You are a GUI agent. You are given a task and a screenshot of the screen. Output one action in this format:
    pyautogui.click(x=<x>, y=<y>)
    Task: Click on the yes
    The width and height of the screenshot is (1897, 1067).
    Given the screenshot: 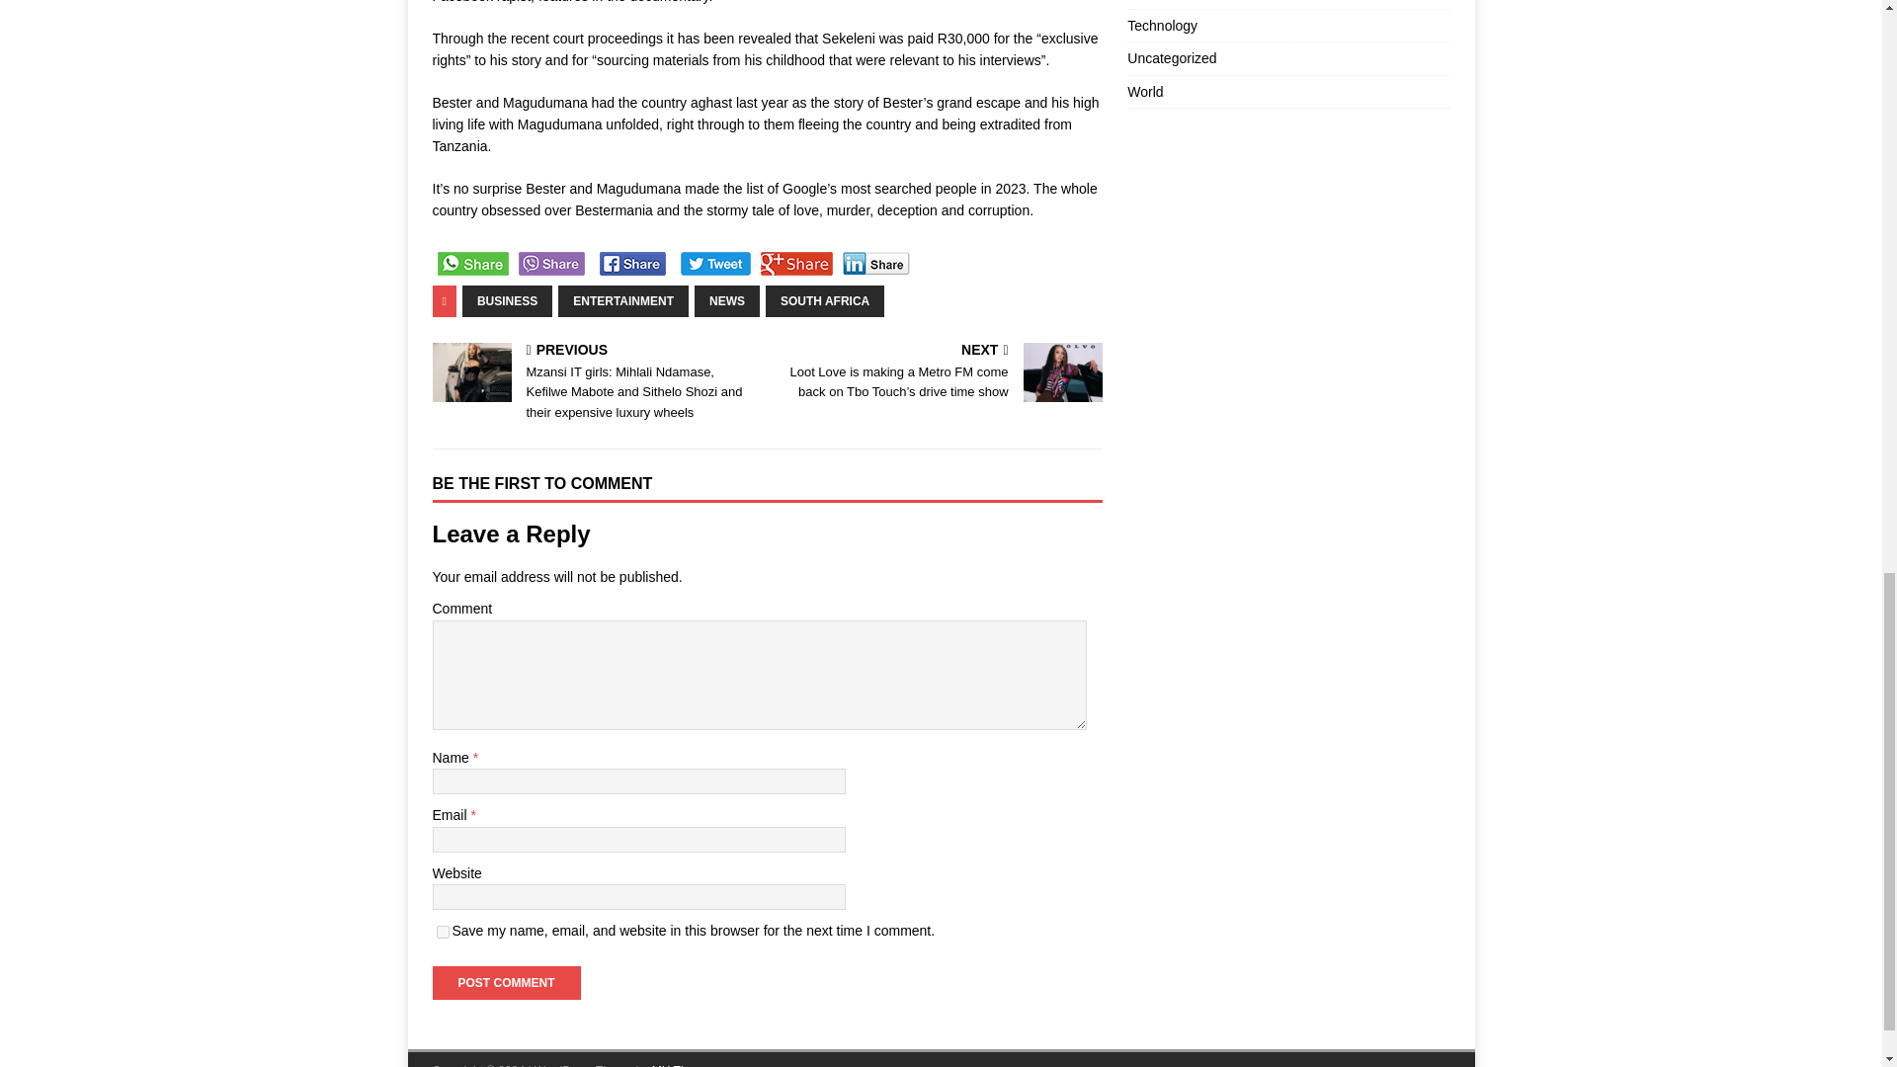 What is the action you would take?
    pyautogui.click(x=443, y=933)
    